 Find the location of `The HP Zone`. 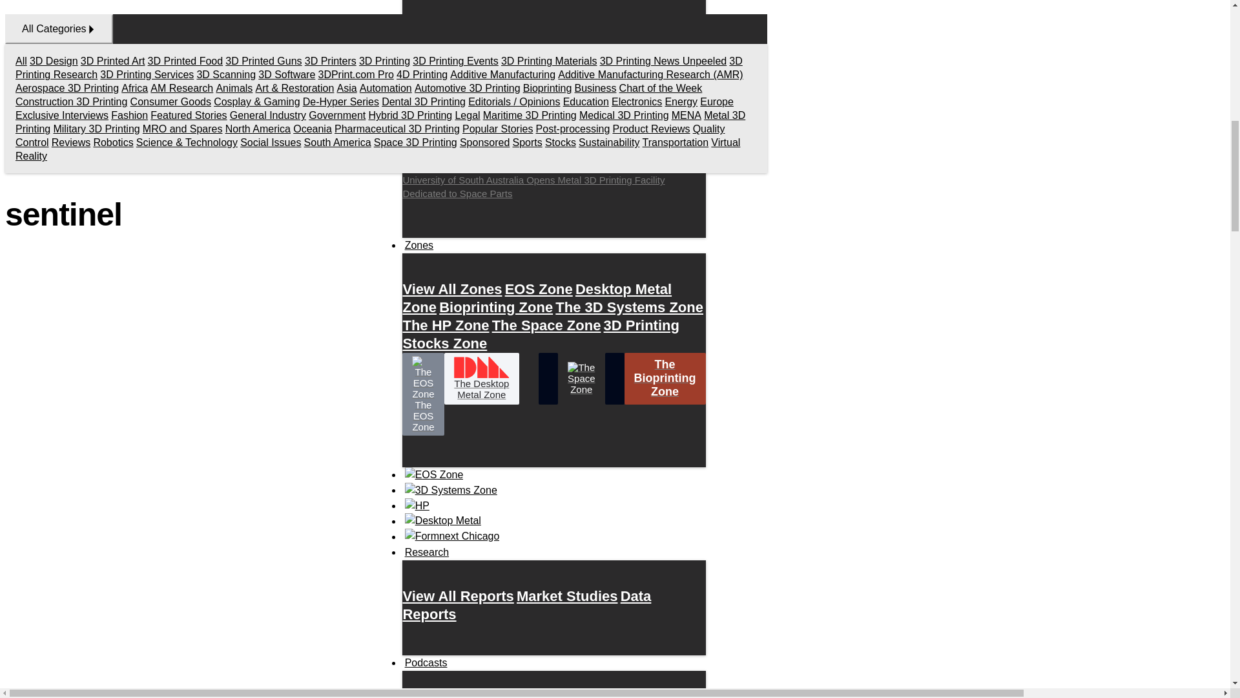

The HP Zone is located at coordinates (445, 324).